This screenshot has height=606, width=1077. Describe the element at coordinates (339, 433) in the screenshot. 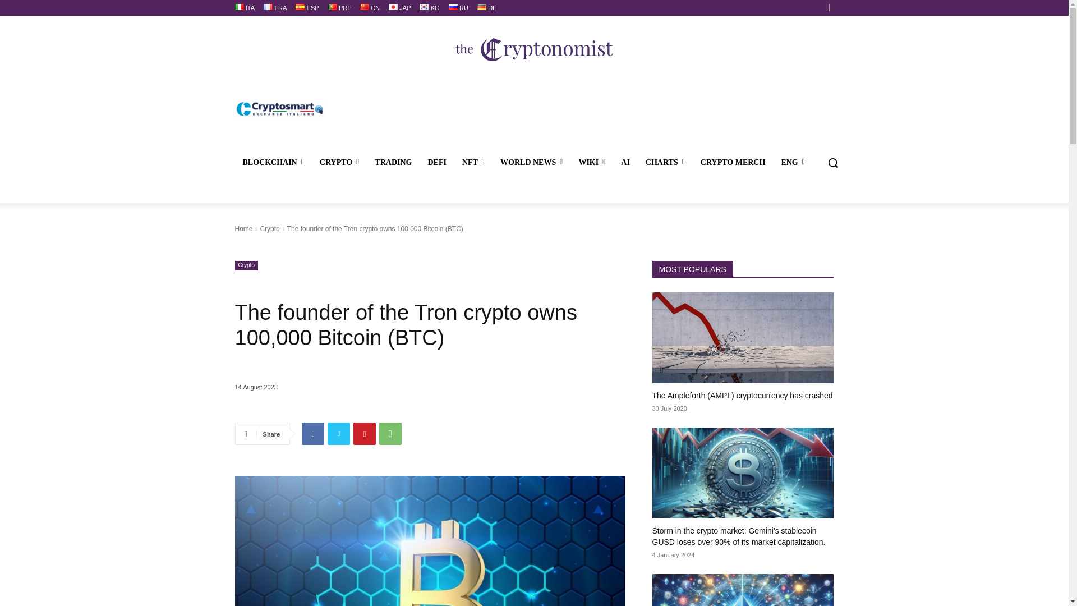

I see `Twitter` at that location.